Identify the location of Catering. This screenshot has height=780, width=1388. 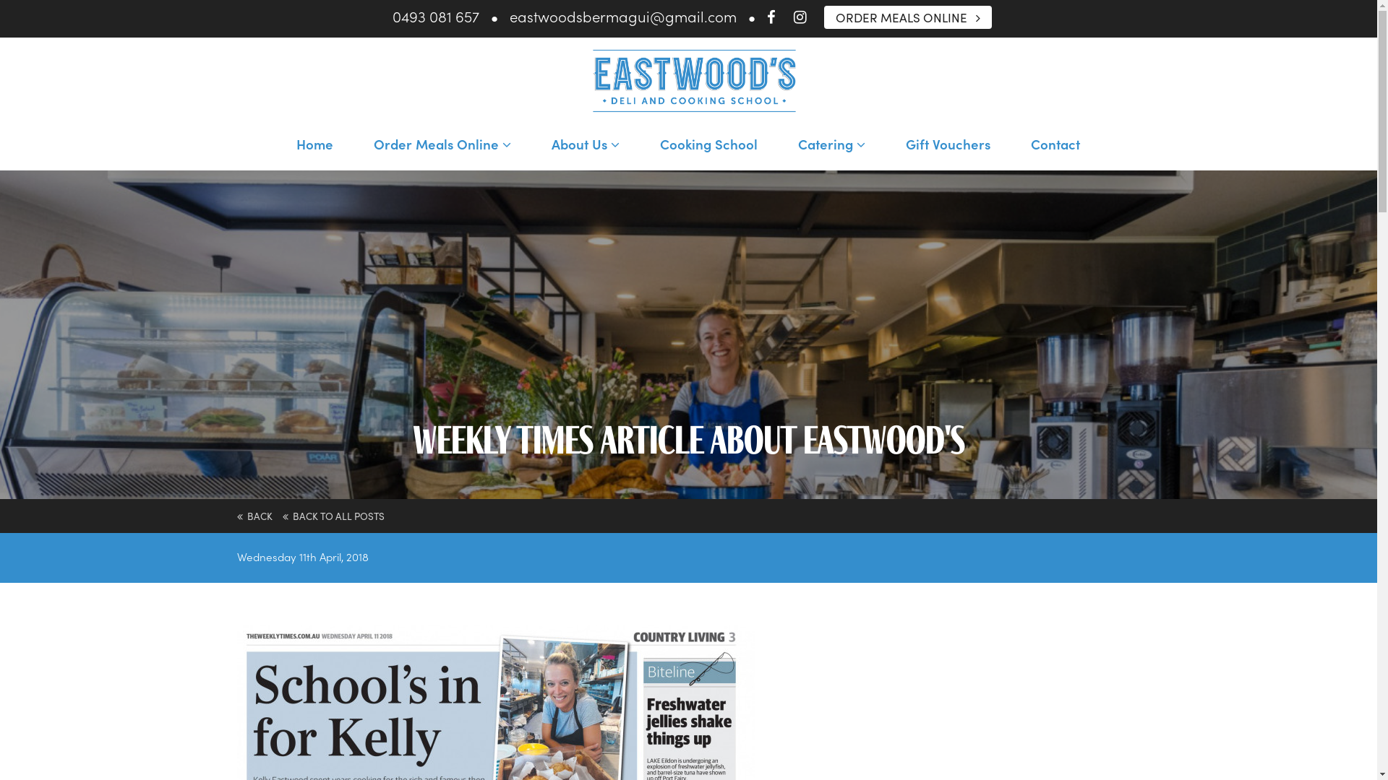
(831, 147).